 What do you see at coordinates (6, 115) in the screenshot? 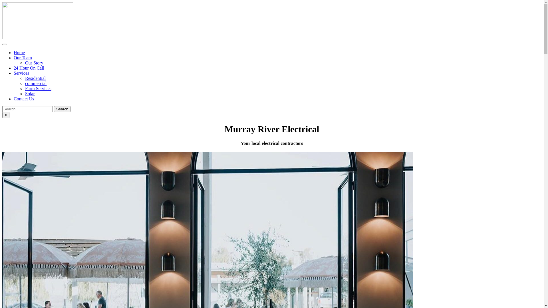
I see `X` at bounding box center [6, 115].